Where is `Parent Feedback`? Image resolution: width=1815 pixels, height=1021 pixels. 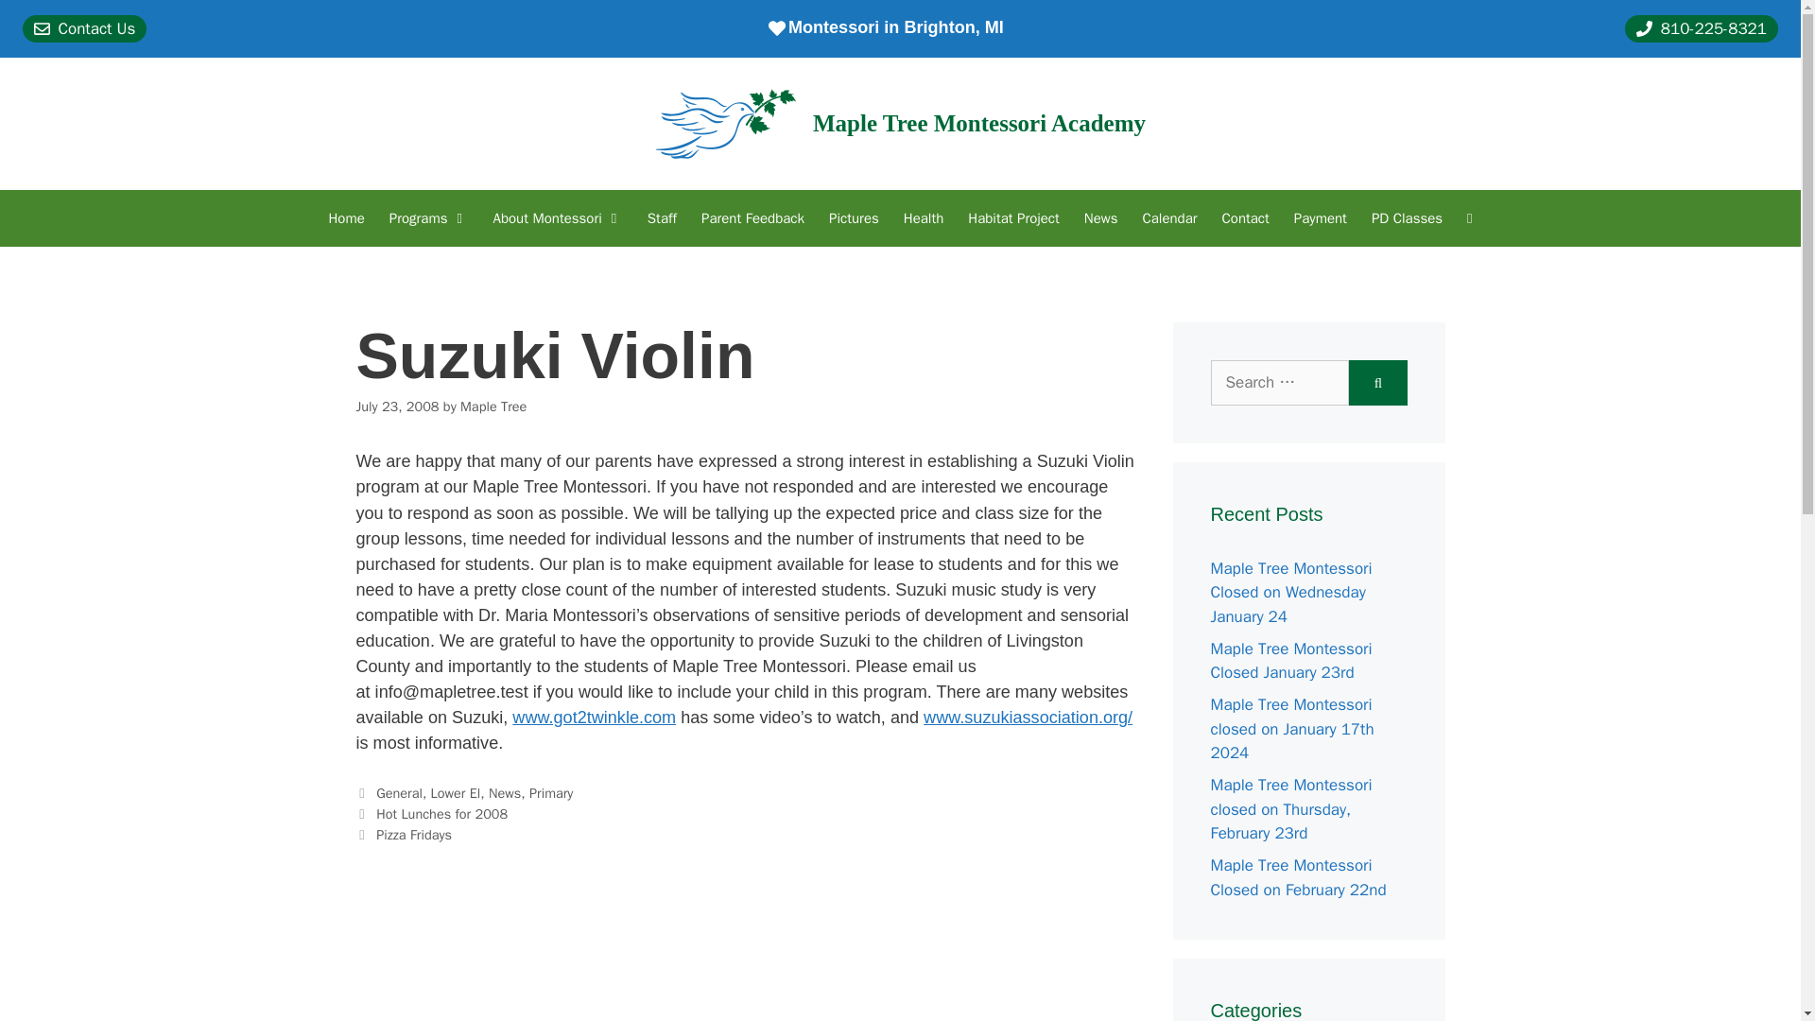
Parent Feedback is located at coordinates (752, 217).